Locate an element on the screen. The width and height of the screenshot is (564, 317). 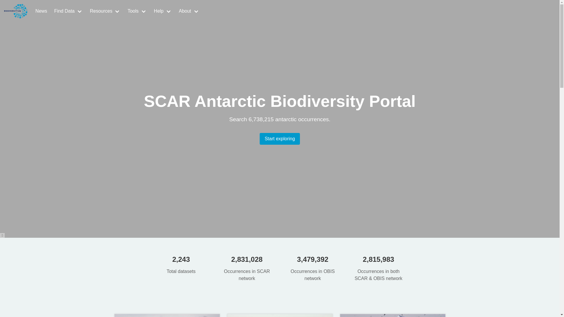
2,243 is located at coordinates (181, 259).